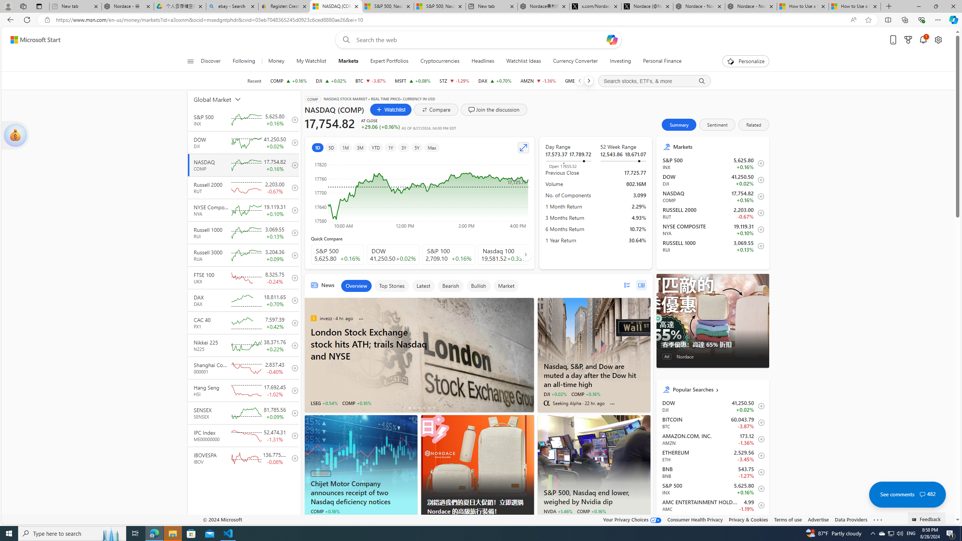 This screenshot has height=541, width=962. I want to click on Class: button-glyph, so click(190, 61).